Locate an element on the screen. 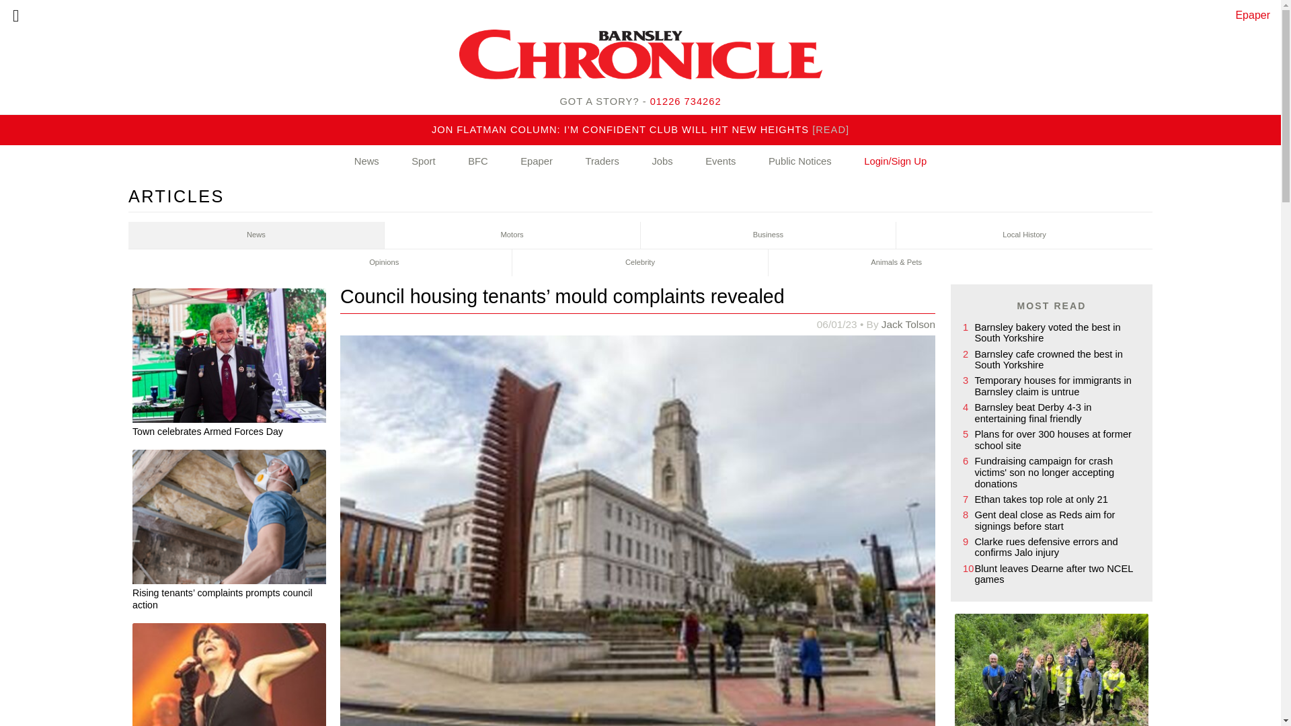 The image size is (1291, 726). Public Notices is located at coordinates (800, 161).